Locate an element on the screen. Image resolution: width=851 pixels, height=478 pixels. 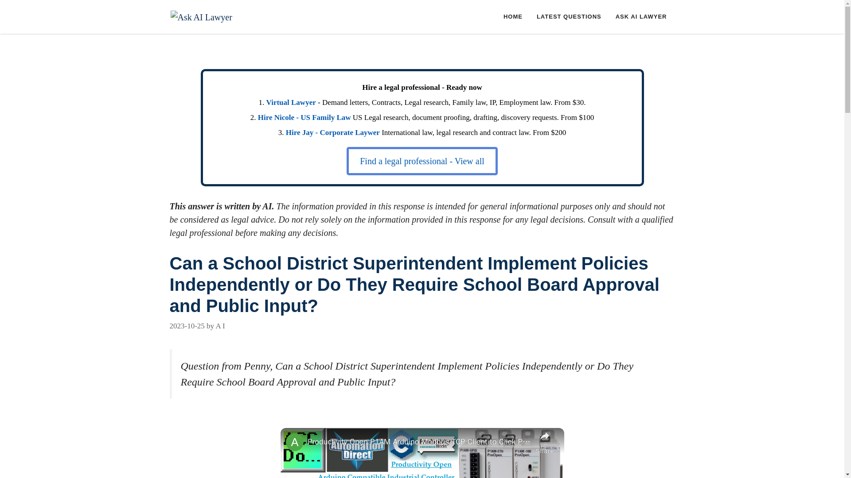
Hire Nicole - US Family Law is located at coordinates (304, 117).